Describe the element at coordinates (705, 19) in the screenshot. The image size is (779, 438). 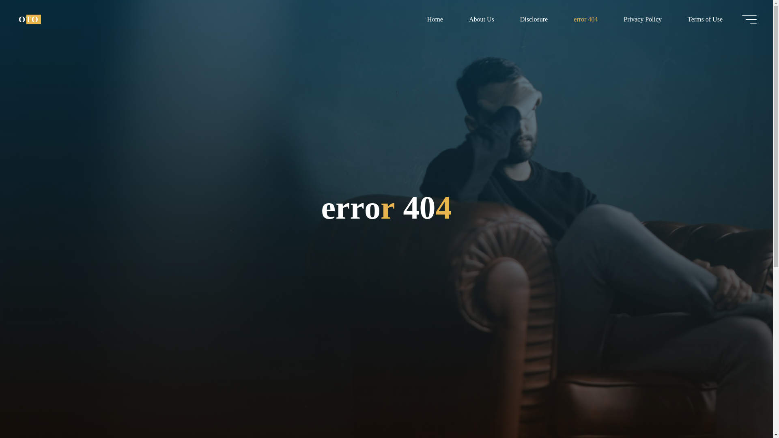
I see `Terms of Use` at that location.